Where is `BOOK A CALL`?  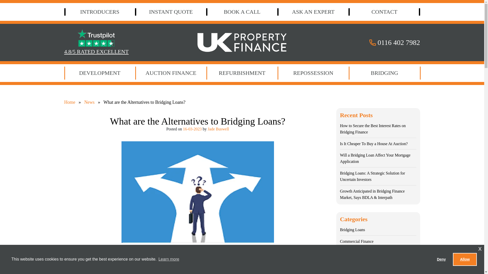
BOOK A CALL is located at coordinates (242, 12).